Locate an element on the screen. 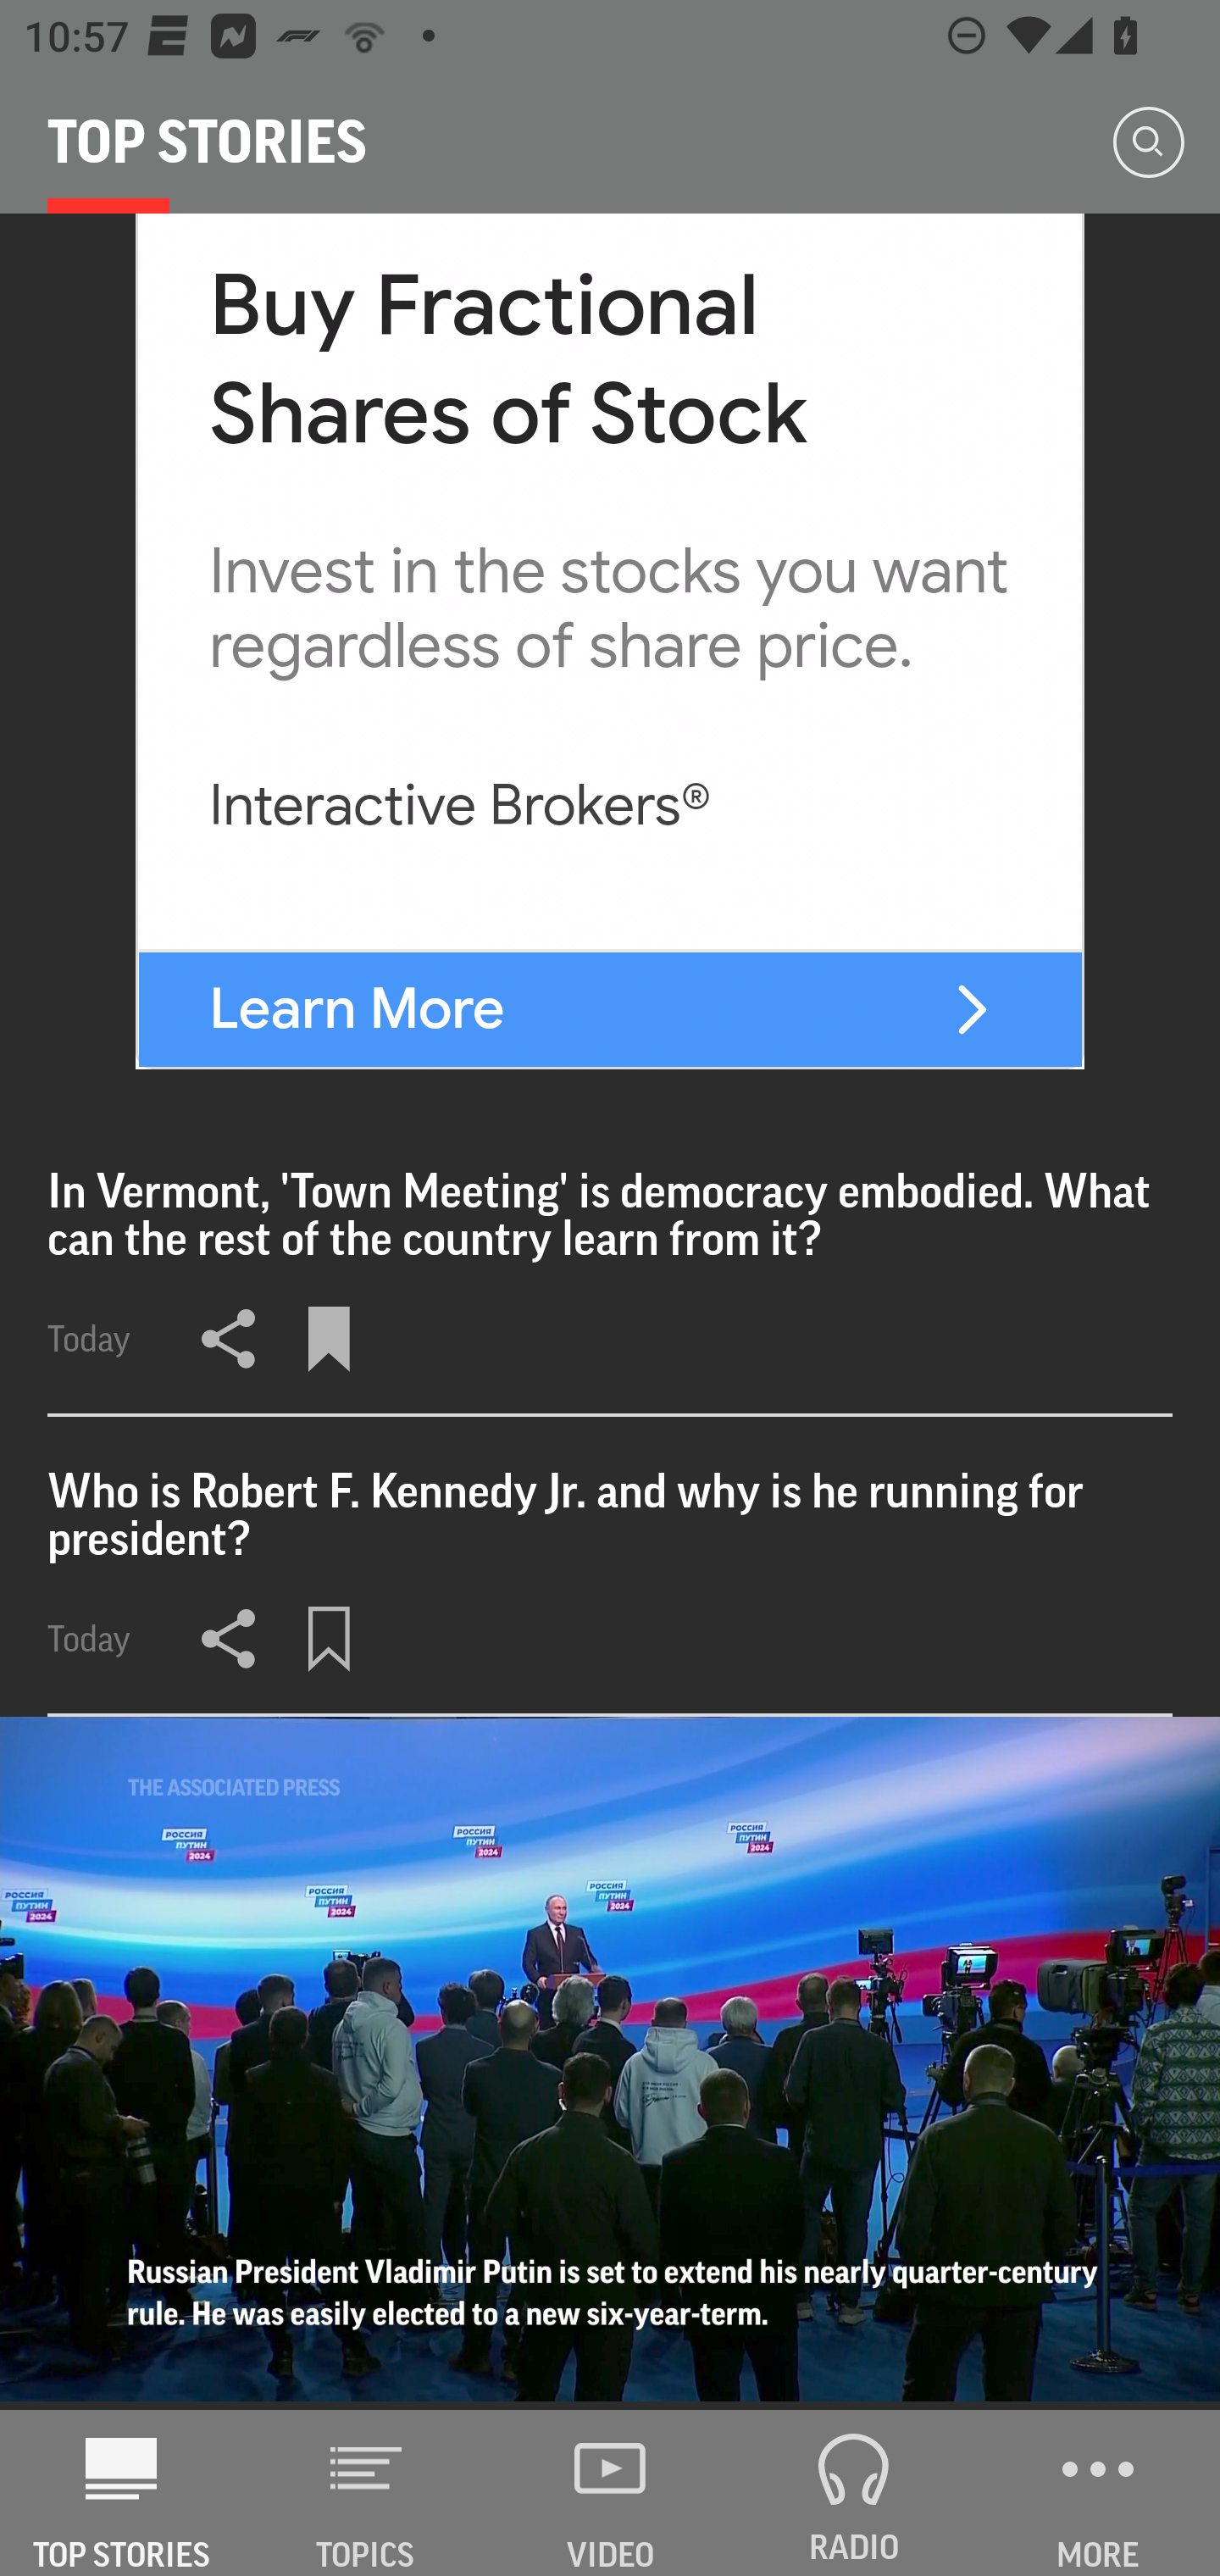 Image resolution: width=1220 pixels, height=2576 pixels. RADIO is located at coordinates (854, 2493).